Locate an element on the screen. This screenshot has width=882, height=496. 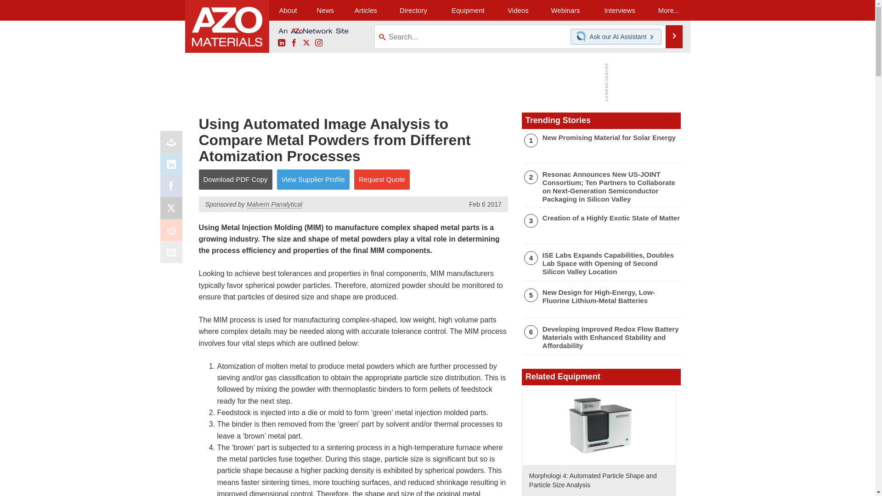
X is located at coordinates (306, 43).